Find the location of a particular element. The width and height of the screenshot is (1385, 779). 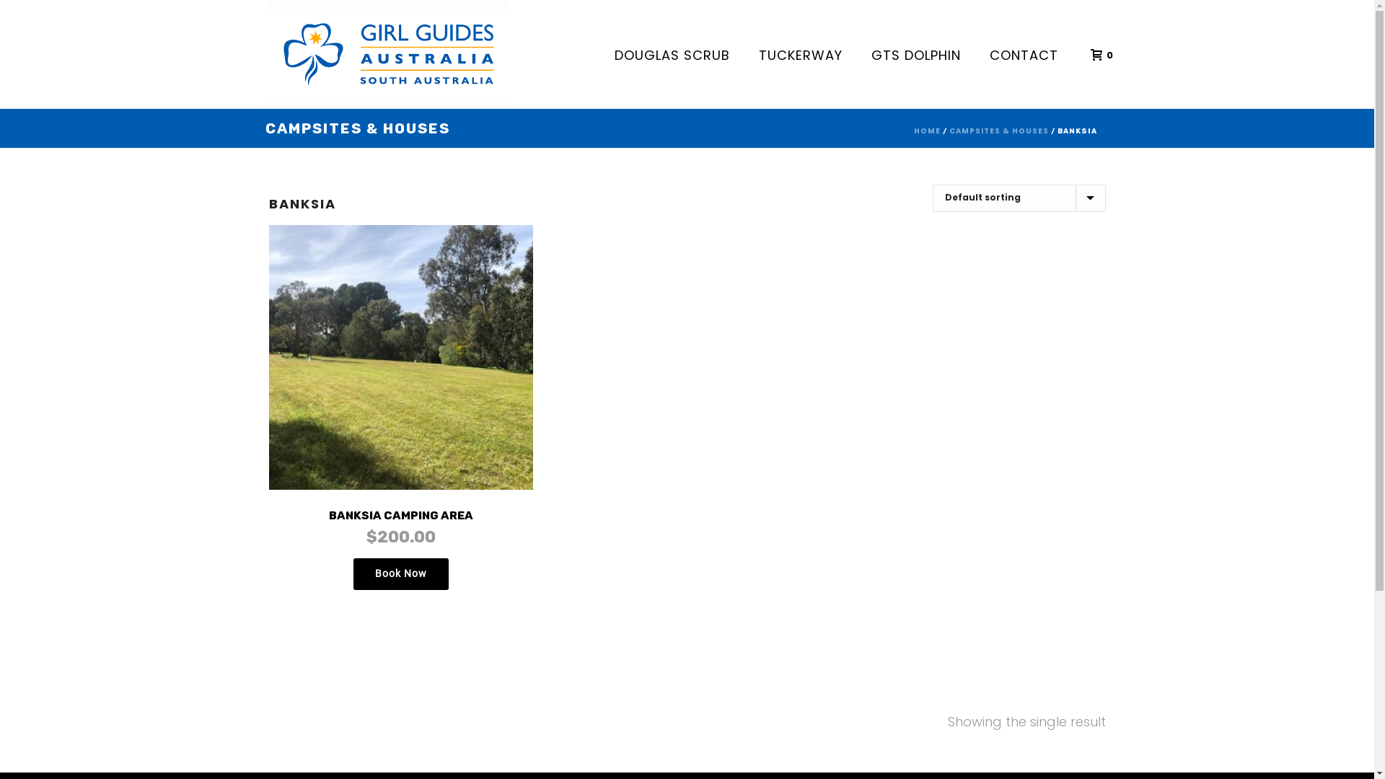

DOUGLAS SCRUB is located at coordinates (672, 54).